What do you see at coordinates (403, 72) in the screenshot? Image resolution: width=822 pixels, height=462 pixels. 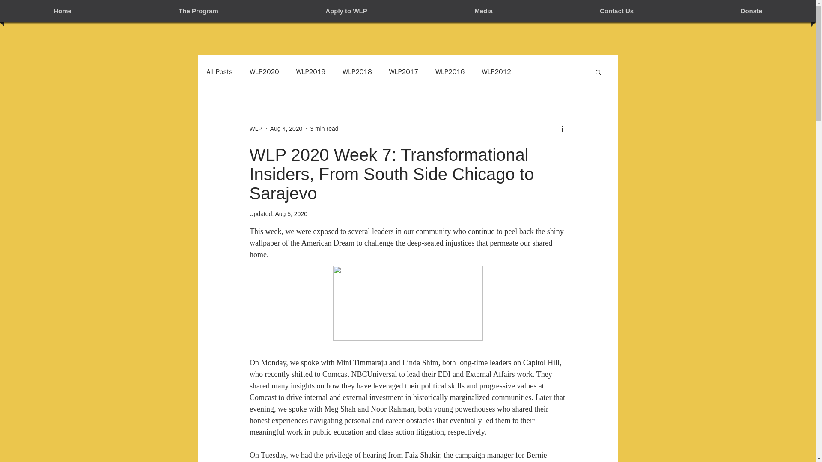 I see `WLP2017` at bounding box center [403, 72].